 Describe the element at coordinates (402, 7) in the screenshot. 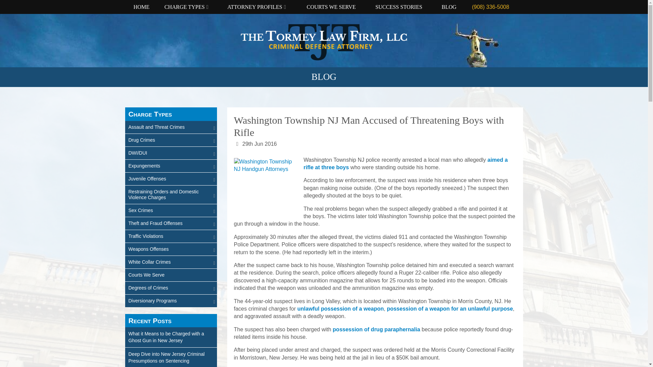

I see `SUCCESS STORIES` at that location.